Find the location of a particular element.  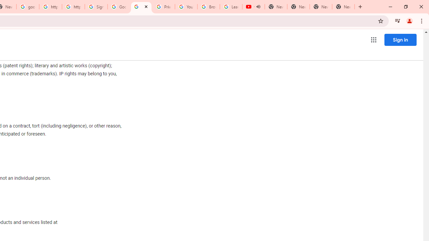

https://scholar.google.com/ is located at coordinates (73, 7).